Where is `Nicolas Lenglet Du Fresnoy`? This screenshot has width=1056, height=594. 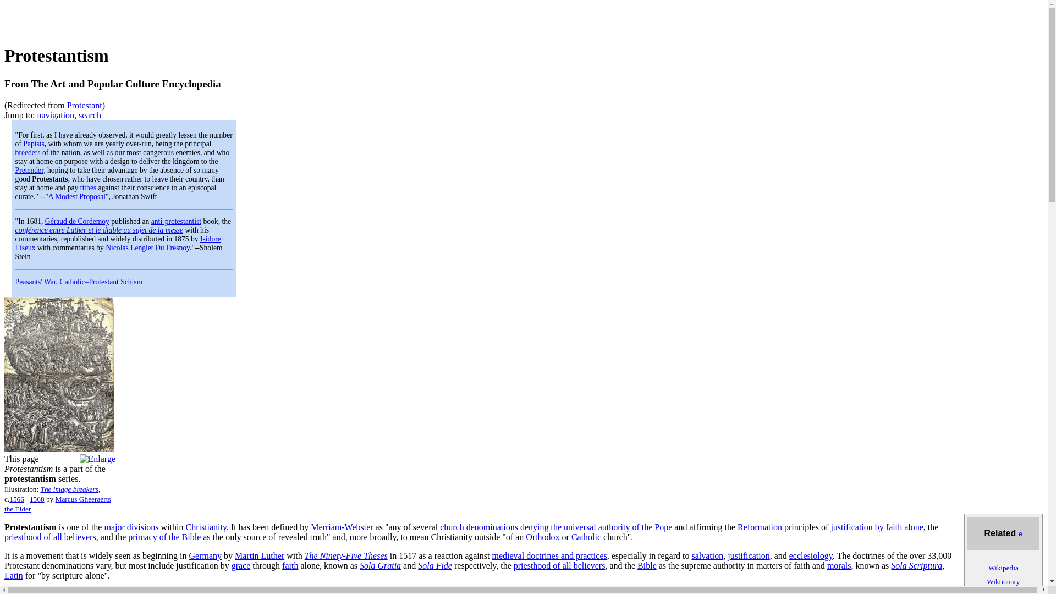
Nicolas Lenglet Du Fresnoy is located at coordinates (147, 248).